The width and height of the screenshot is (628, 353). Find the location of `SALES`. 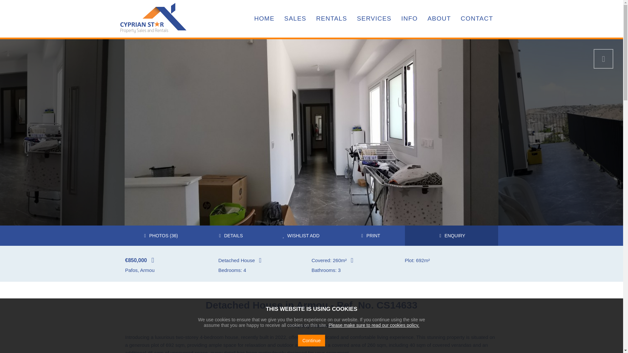

SALES is located at coordinates (295, 19).